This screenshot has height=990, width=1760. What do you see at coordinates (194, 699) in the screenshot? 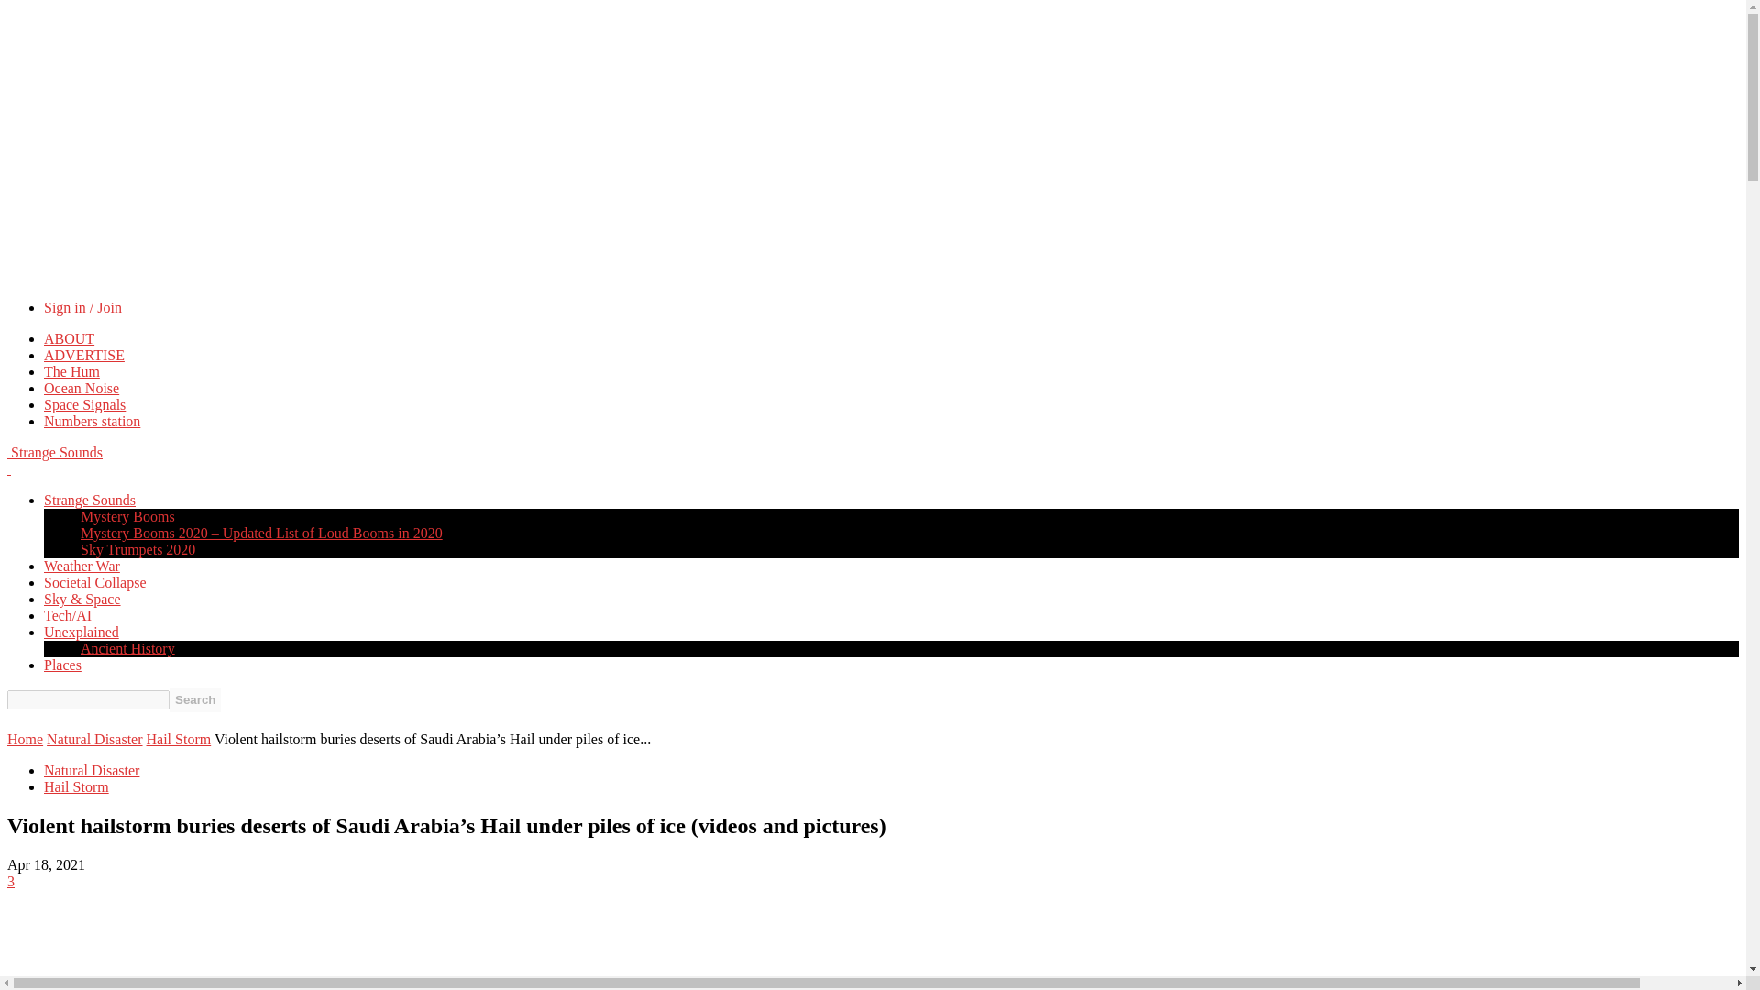
I see `Search` at bounding box center [194, 699].